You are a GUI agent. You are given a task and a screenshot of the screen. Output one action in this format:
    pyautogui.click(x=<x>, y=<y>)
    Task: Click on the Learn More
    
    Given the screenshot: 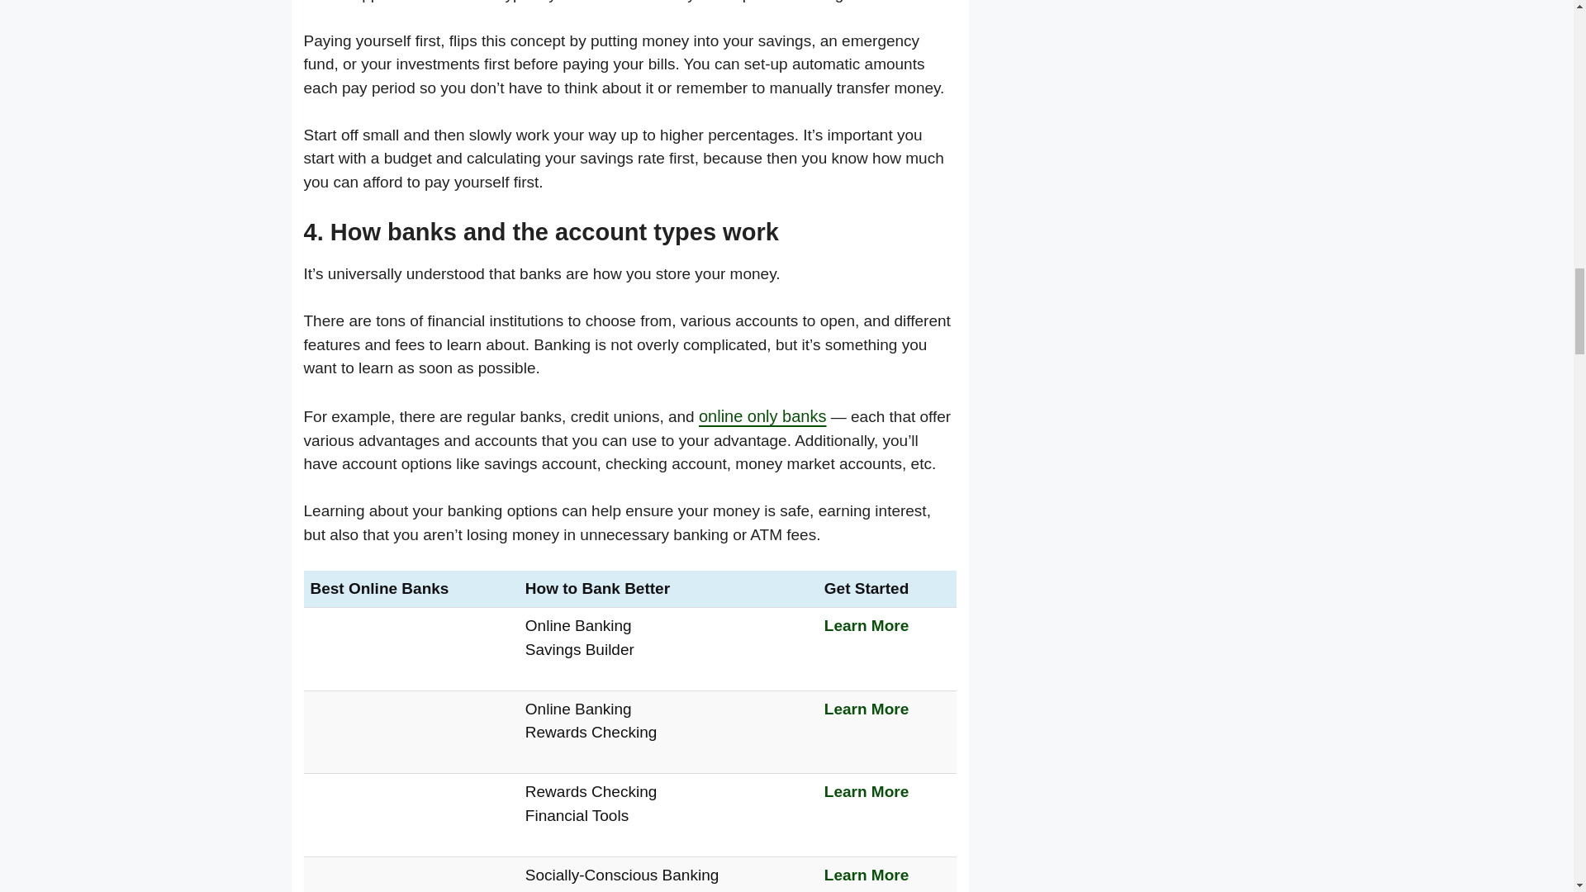 What is the action you would take?
    pyautogui.click(x=867, y=709)
    